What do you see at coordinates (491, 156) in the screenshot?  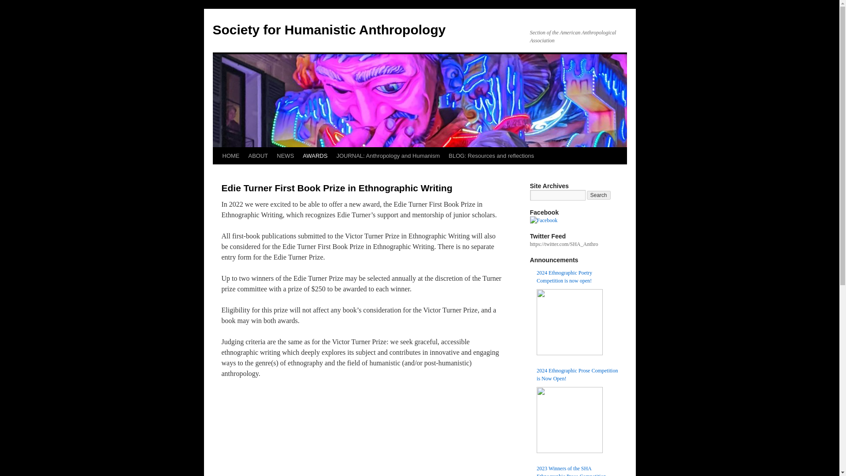 I see `BLOG: Resources and reflections` at bounding box center [491, 156].